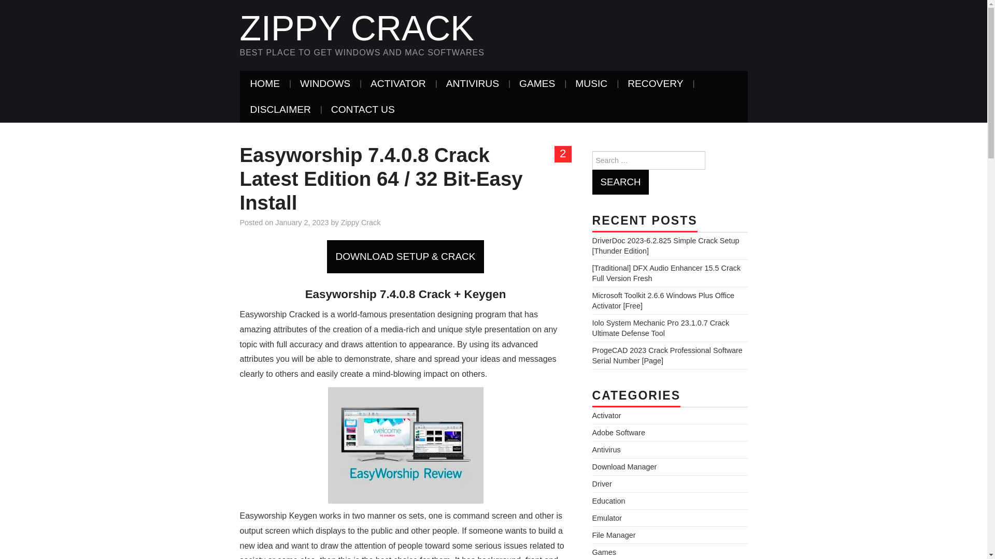 This screenshot has height=559, width=995. I want to click on Activator, so click(606, 415).